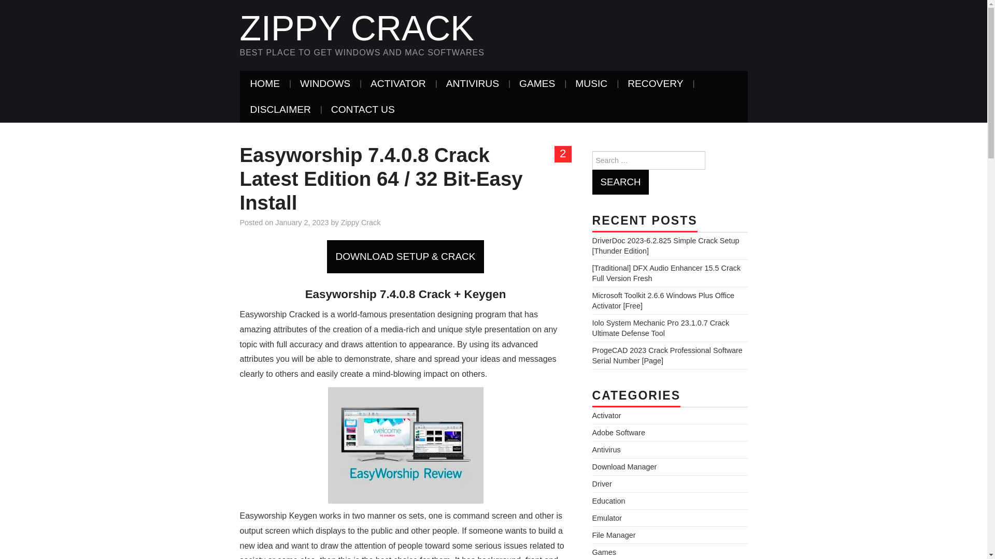 This screenshot has height=559, width=995. I want to click on Activator, so click(606, 415).